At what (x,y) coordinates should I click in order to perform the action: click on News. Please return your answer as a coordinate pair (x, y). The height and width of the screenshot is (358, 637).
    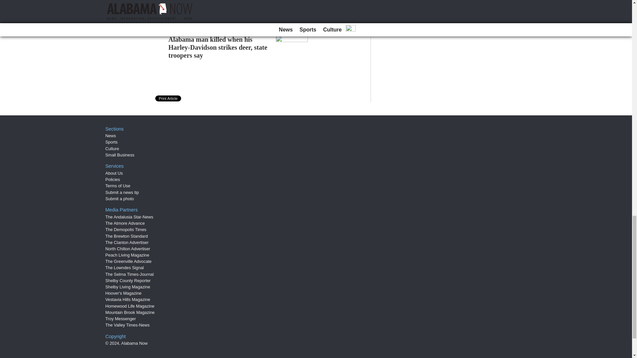
    Looking at the image, I should click on (111, 135).